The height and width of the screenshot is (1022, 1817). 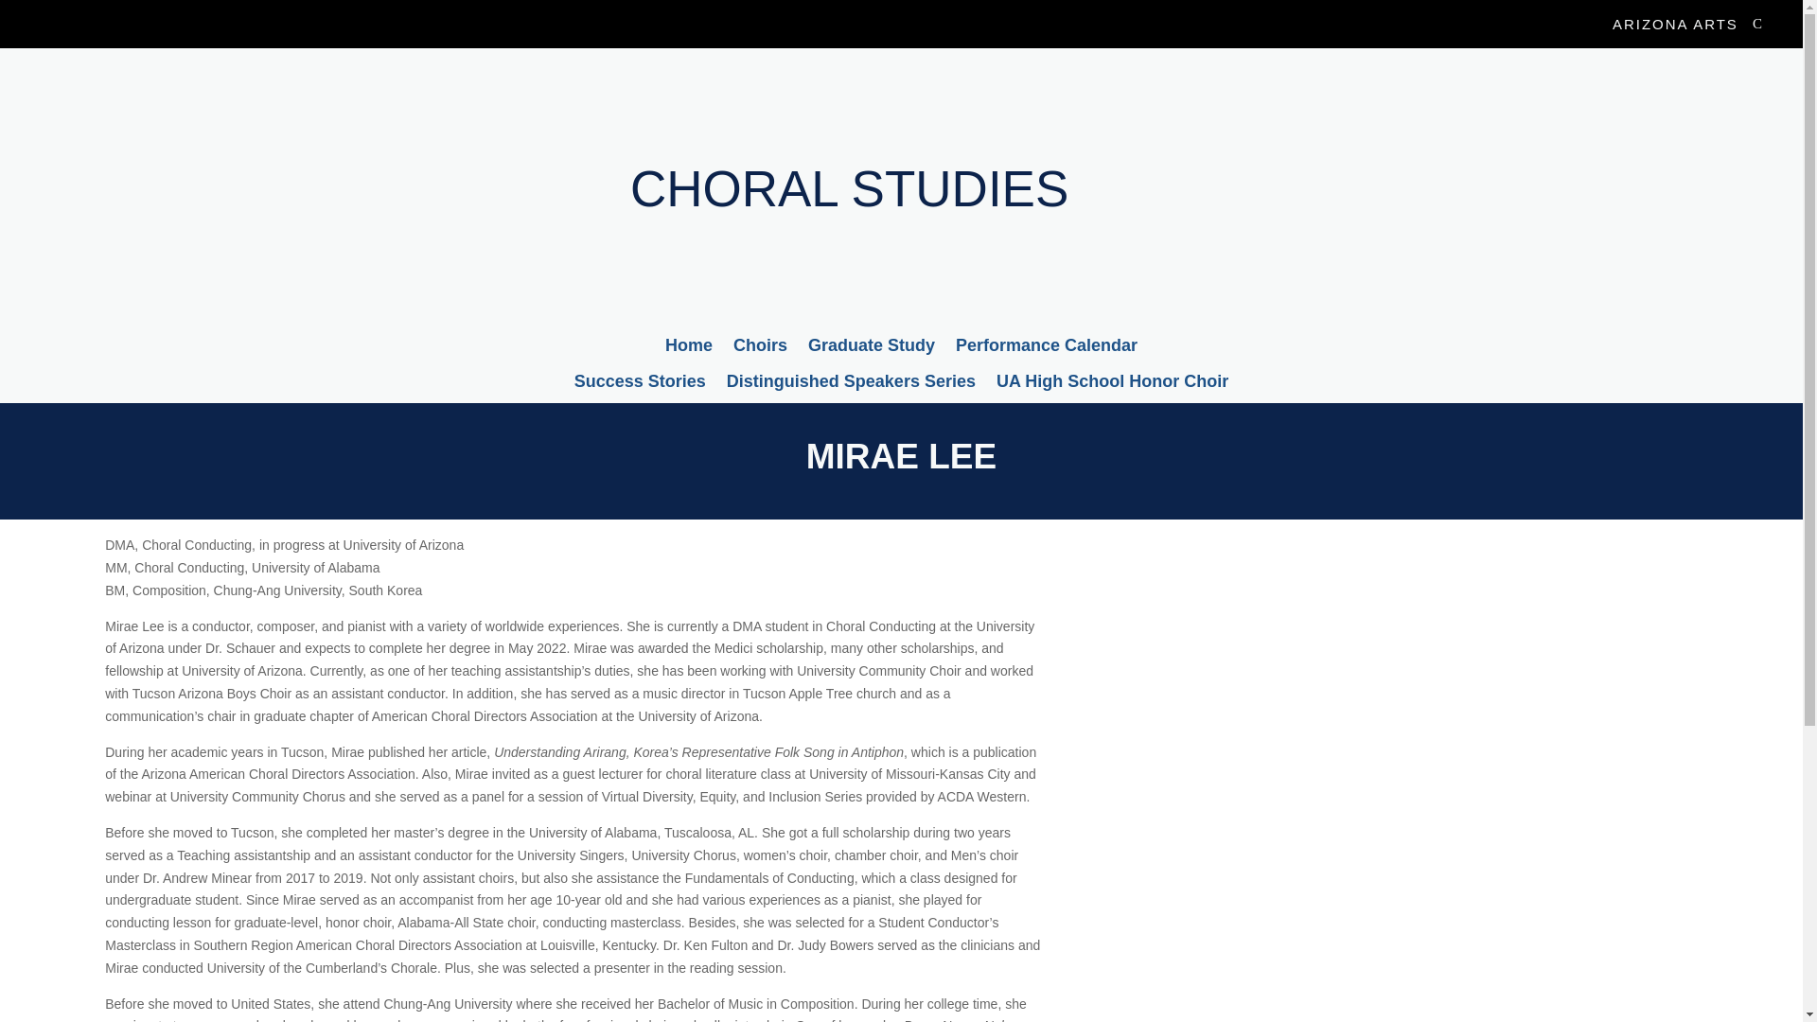 I want to click on Performance Calendar, so click(x=1046, y=348).